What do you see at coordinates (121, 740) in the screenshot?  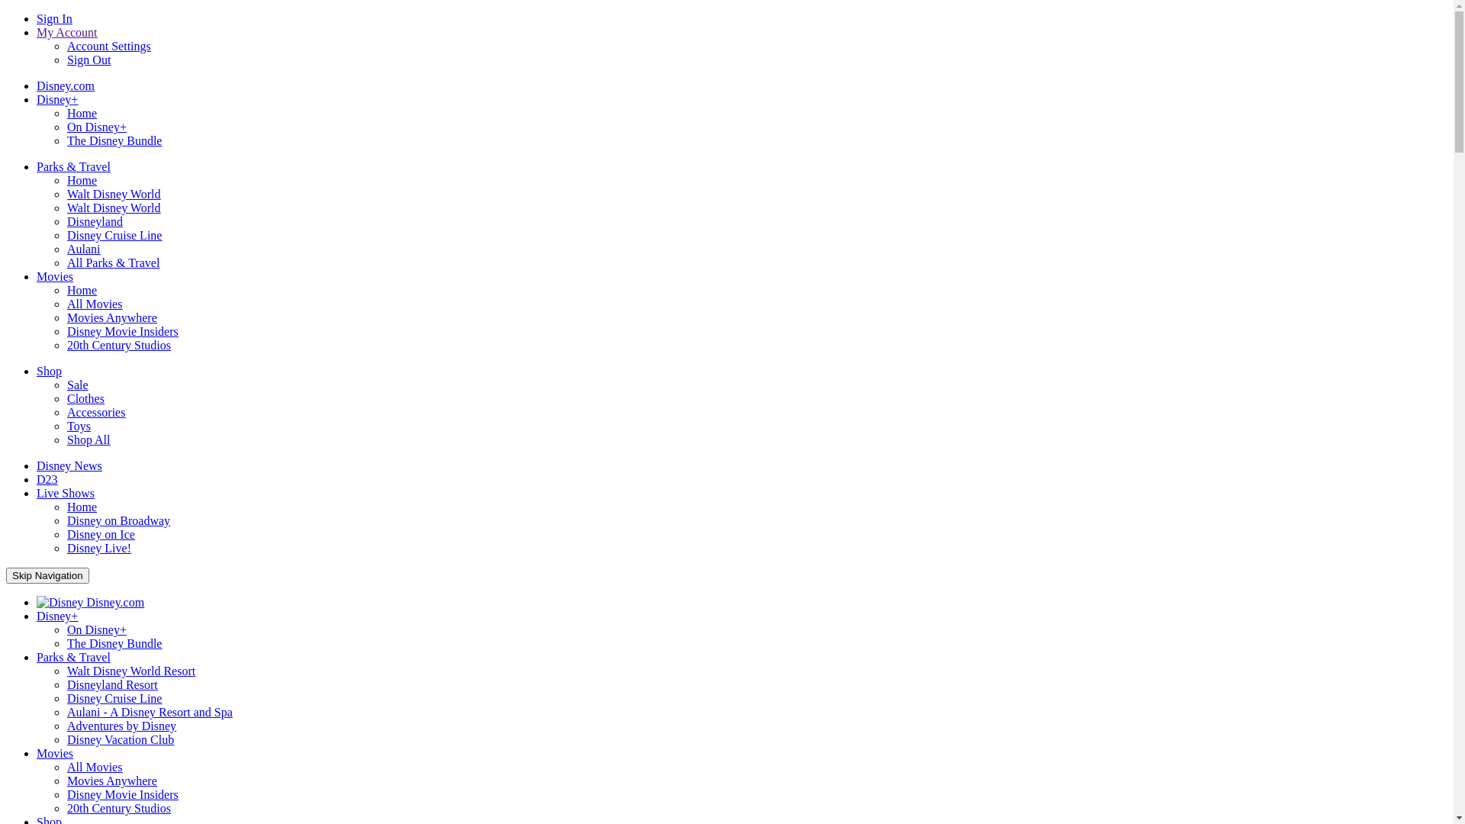 I see `Disney Vacation Club` at bounding box center [121, 740].